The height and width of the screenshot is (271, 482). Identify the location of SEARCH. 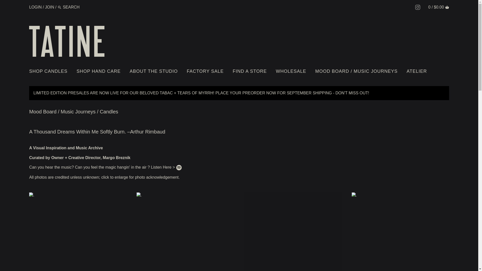
(59, 7).